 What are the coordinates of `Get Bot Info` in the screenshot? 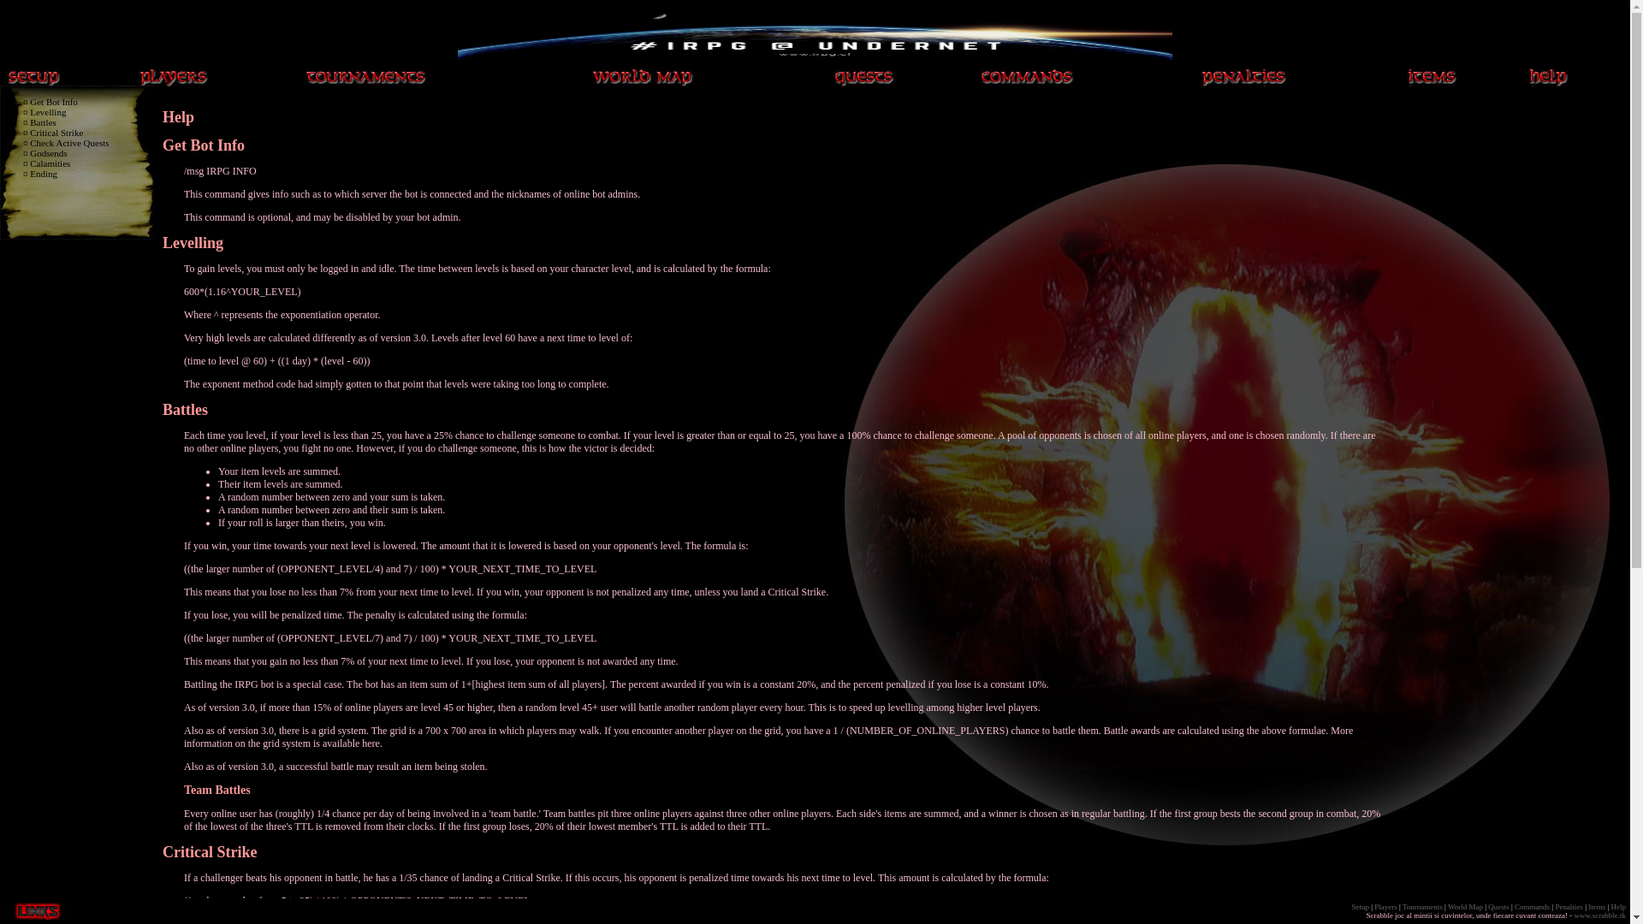 It's located at (204, 145).